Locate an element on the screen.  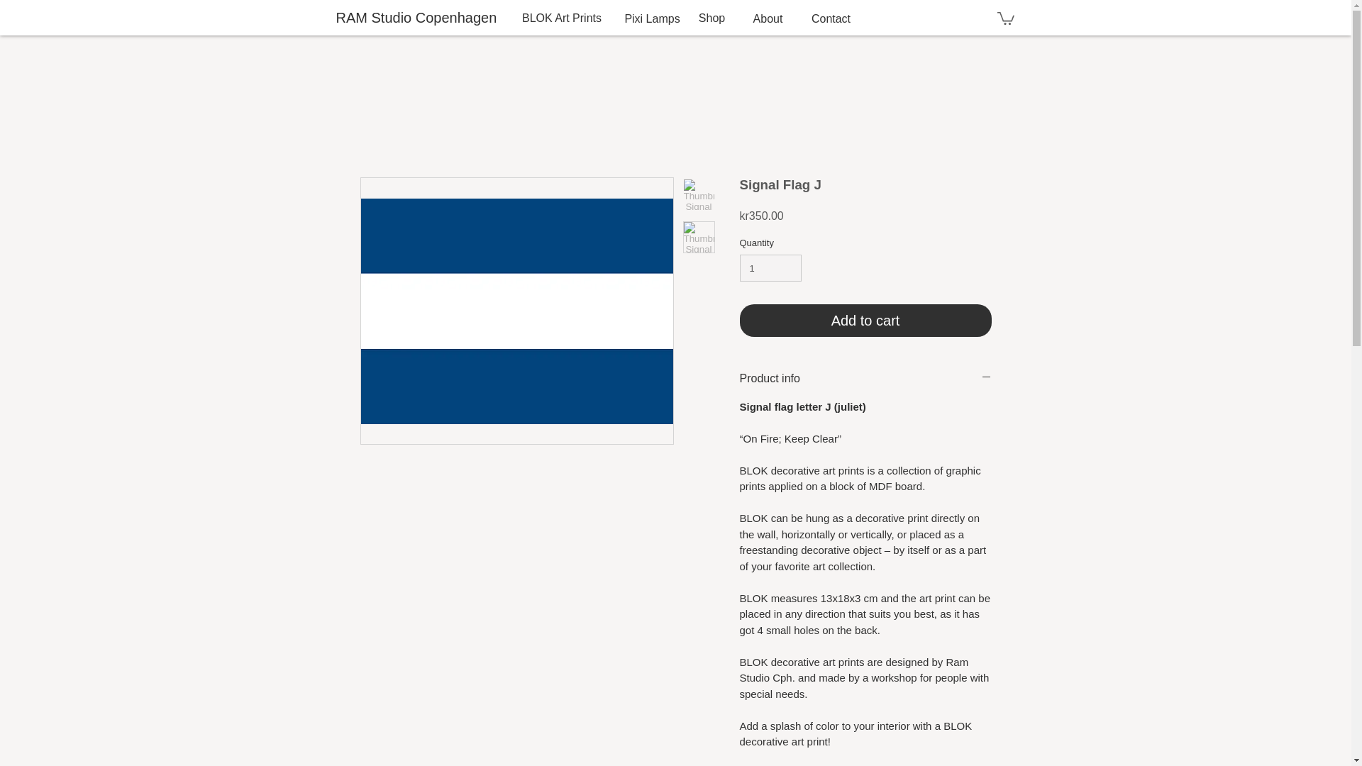
Contact is located at coordinates (831, 18).